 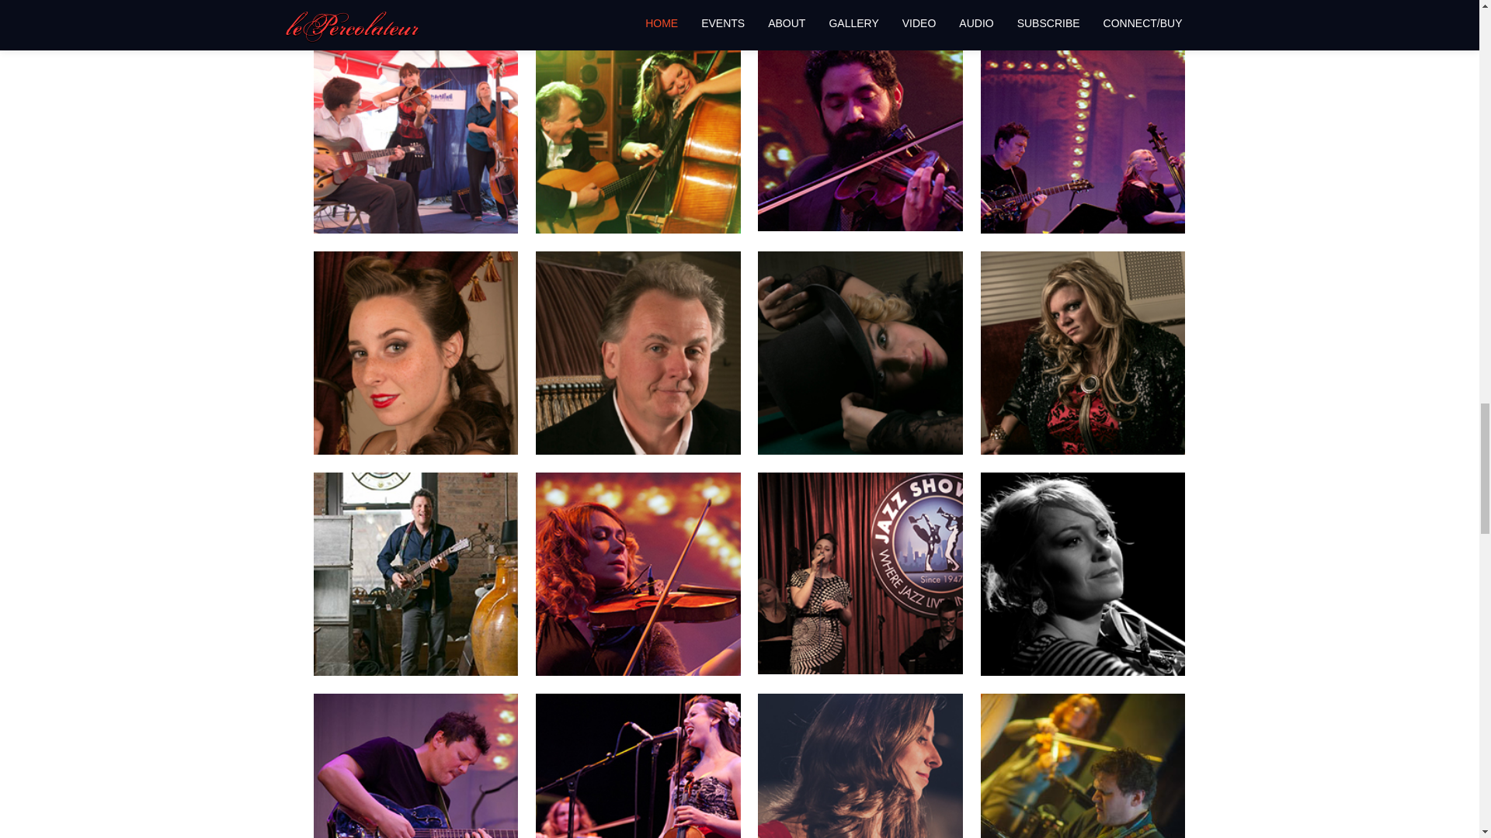 What do you see at coordinates (859, 129) in the screenshot?
I see `Felipe` at bounding box center [859, 129].